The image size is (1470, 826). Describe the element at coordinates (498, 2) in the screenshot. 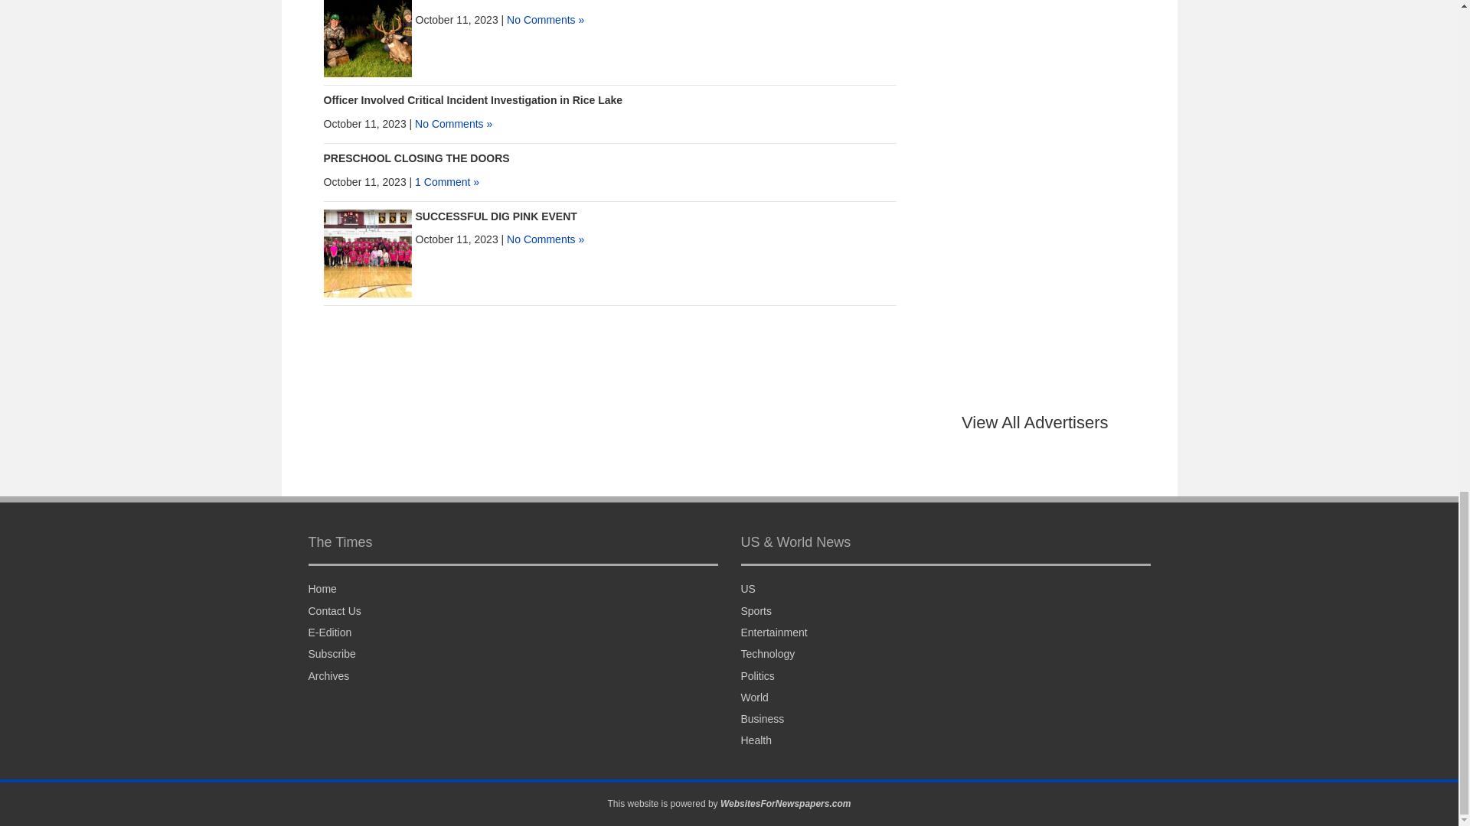

I see `YOUTH HUNTERS SUCCESSFUL` at that location.